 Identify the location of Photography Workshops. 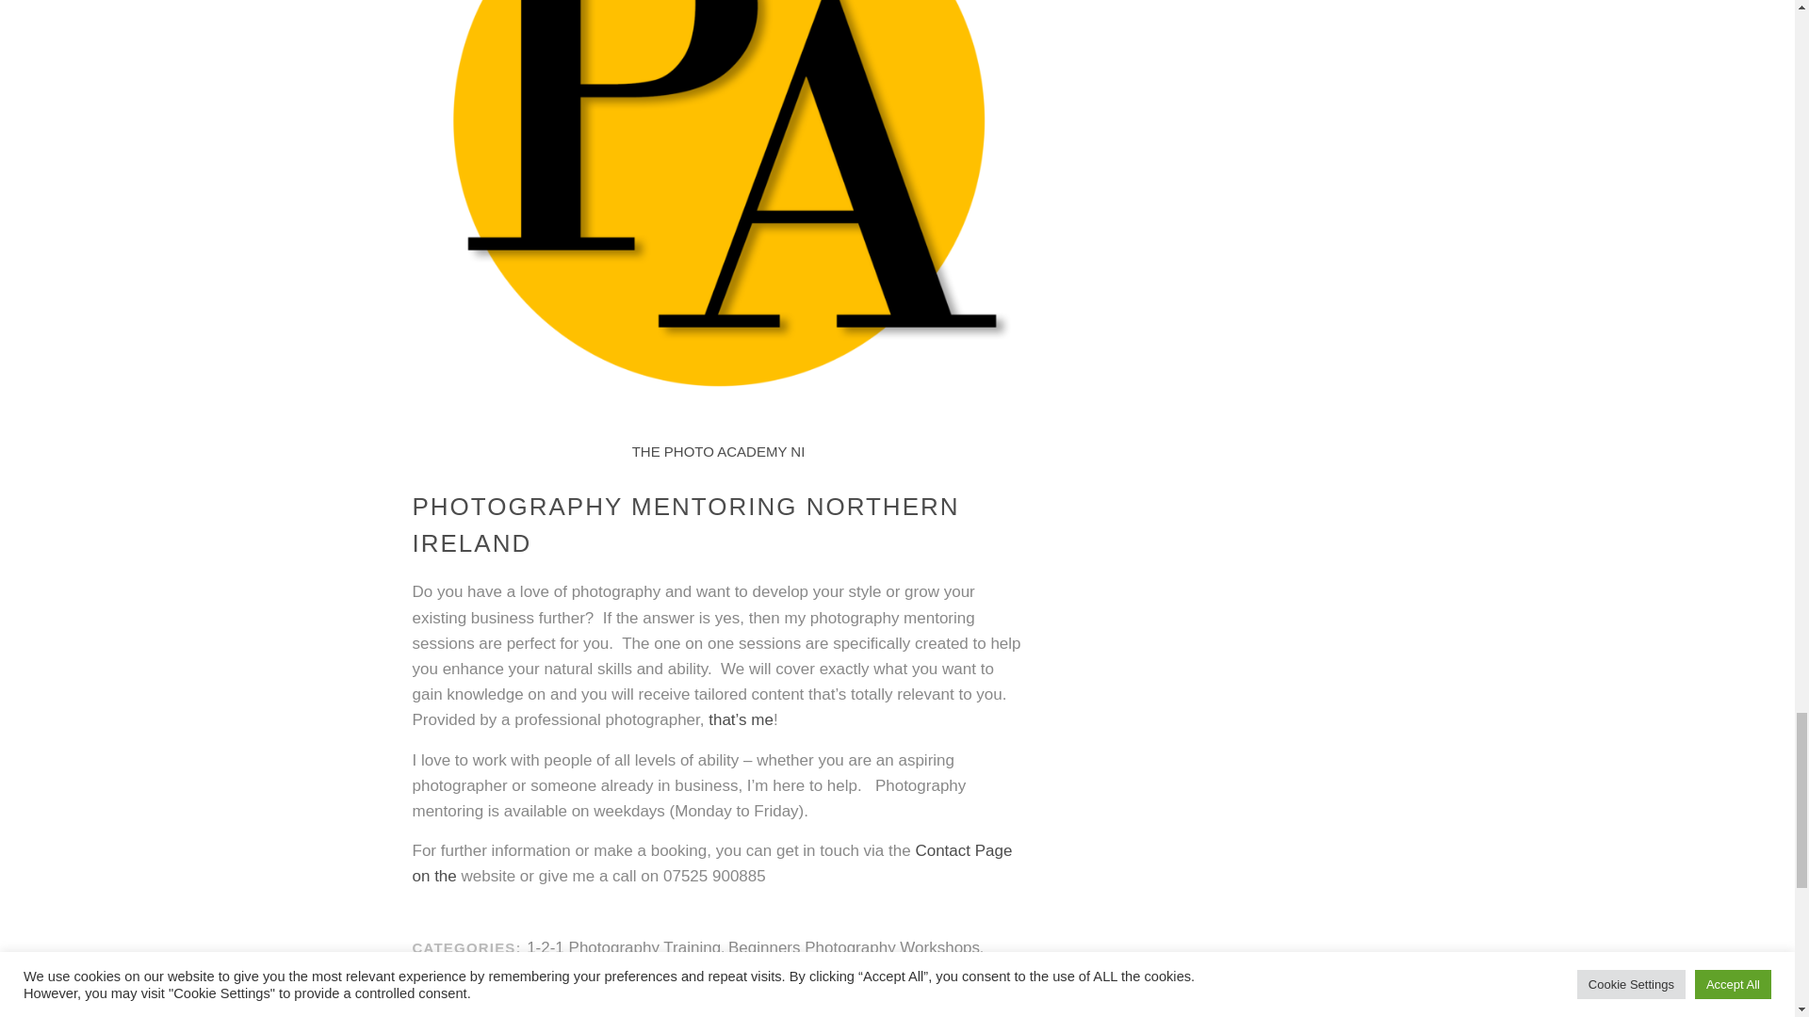
(711, 994).